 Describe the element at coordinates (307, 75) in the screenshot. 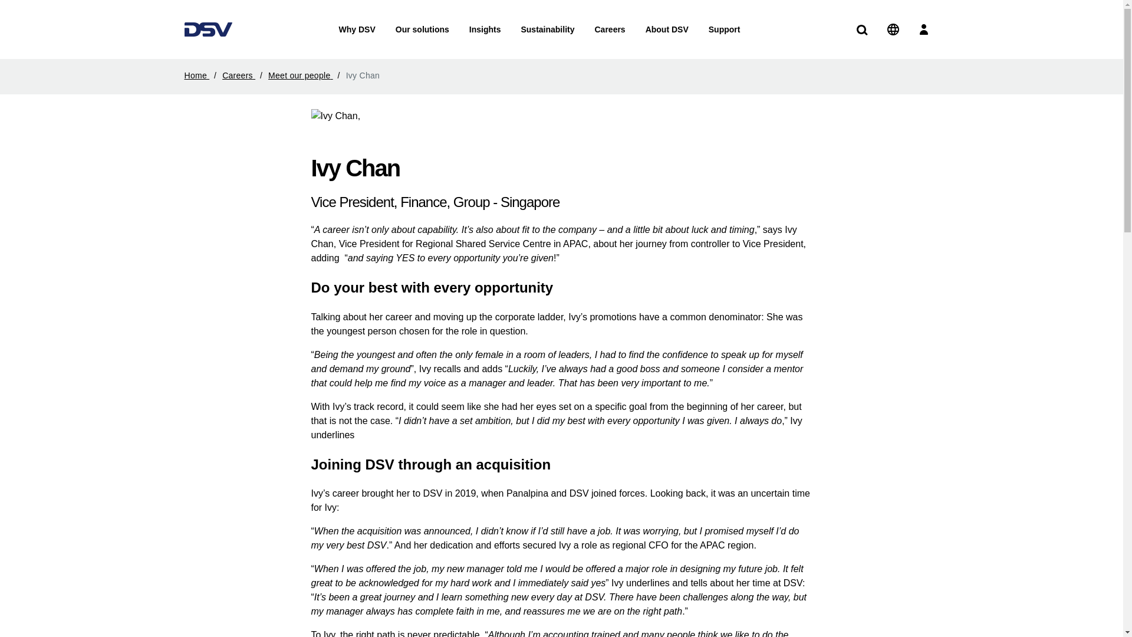

I see `Meet our people` at that location.